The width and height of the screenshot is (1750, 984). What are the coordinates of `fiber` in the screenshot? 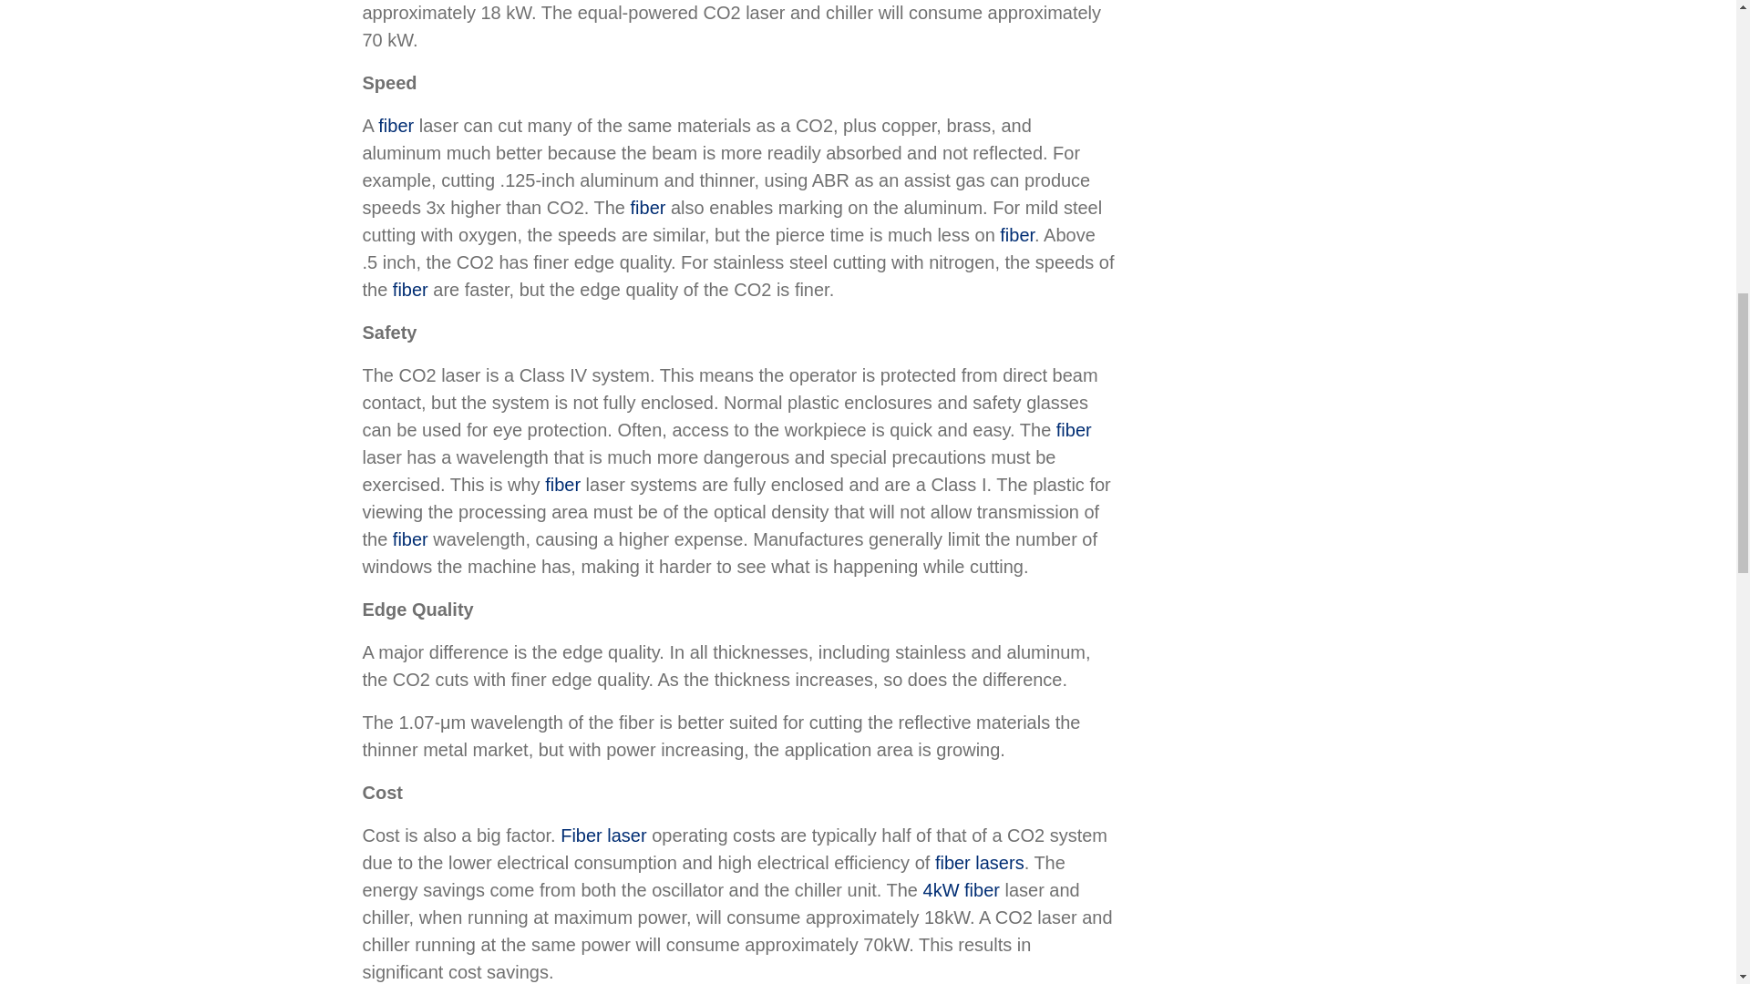 It's located at (562, 485).